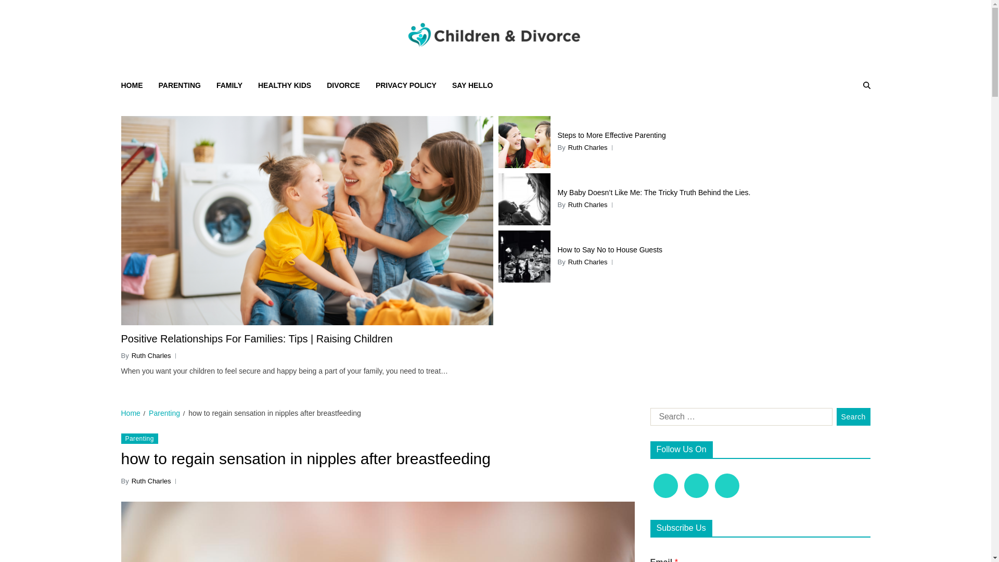  What do you see at coordinates (343, 85) in the screenshot?
I see `DIVORCE` at bounding box center [343, 85].